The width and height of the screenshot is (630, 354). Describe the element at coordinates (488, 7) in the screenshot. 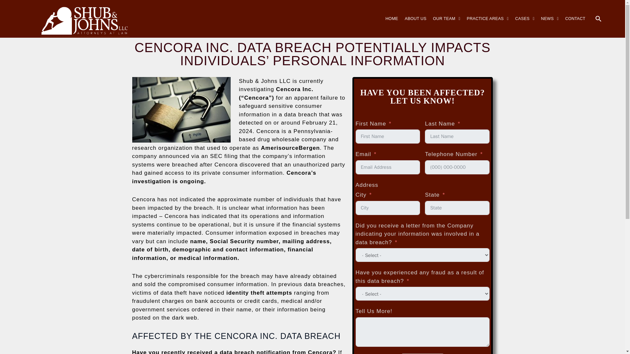

I see `PRACTICE AREAS` at that location.